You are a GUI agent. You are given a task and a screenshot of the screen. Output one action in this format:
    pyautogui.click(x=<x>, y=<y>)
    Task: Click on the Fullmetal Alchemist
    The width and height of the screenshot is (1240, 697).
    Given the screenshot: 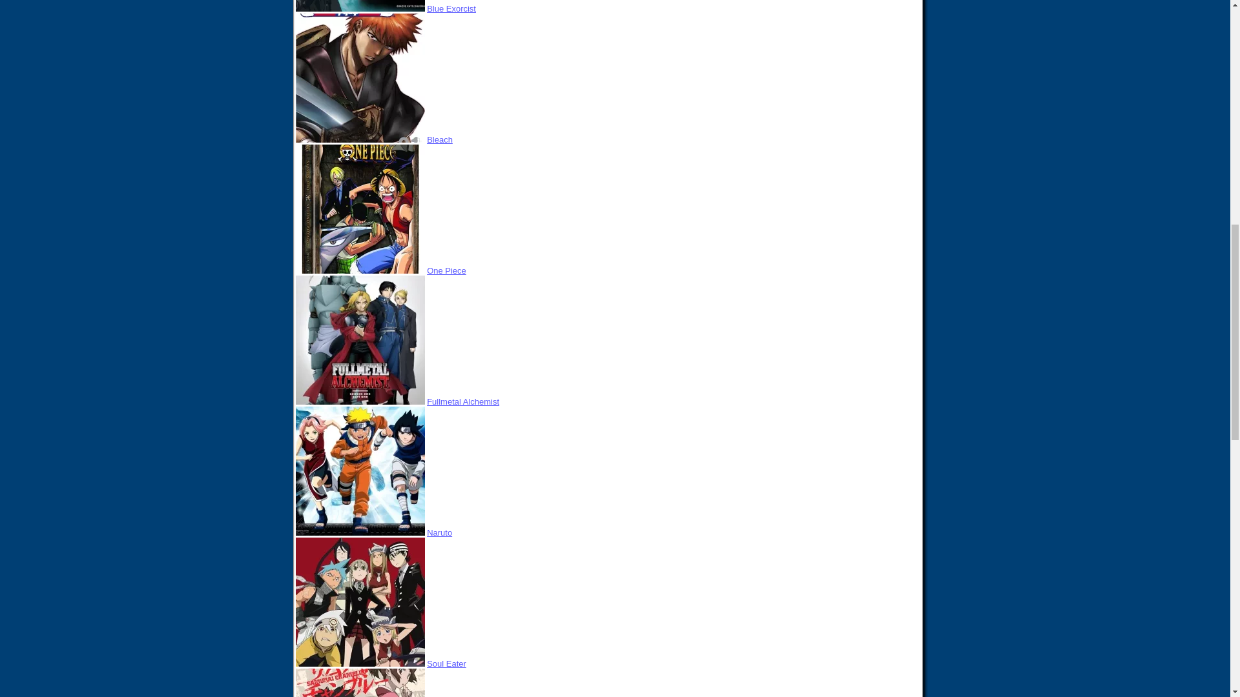 What is the action you would take?
    pyautogui.click(x=462, y=401)
    